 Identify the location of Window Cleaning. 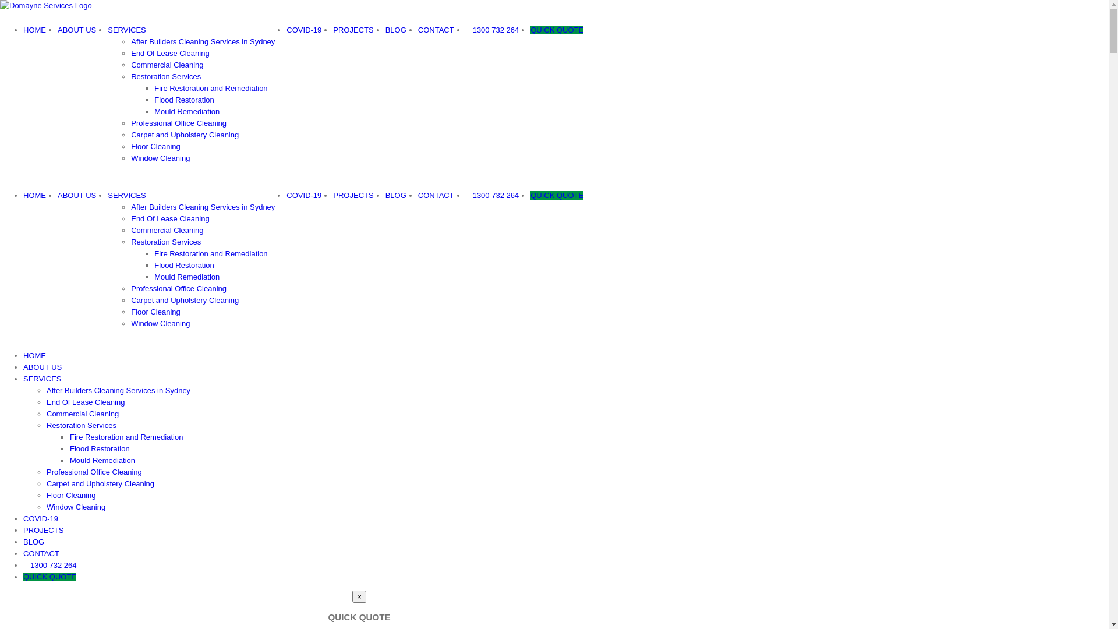
(161, 158).